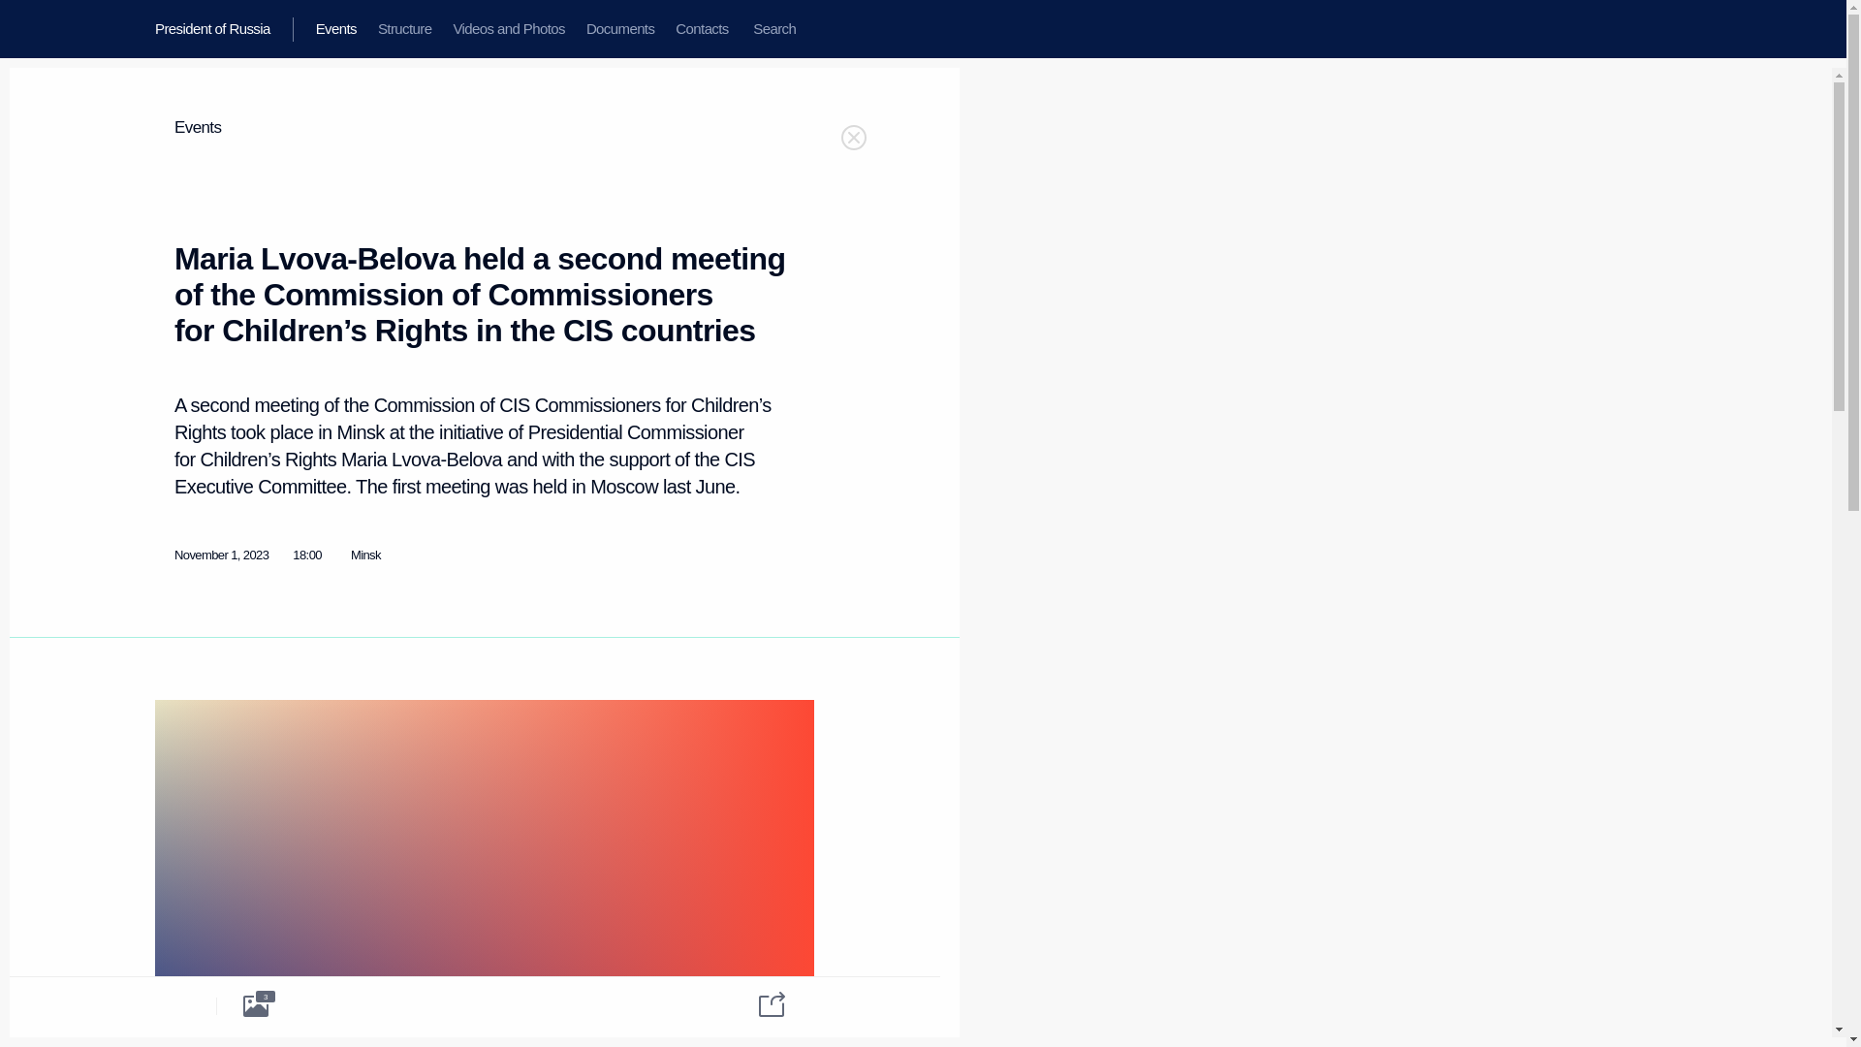  Describe the element at coordinates (404, 29) in the screenshot. I see `Structure` at that location.